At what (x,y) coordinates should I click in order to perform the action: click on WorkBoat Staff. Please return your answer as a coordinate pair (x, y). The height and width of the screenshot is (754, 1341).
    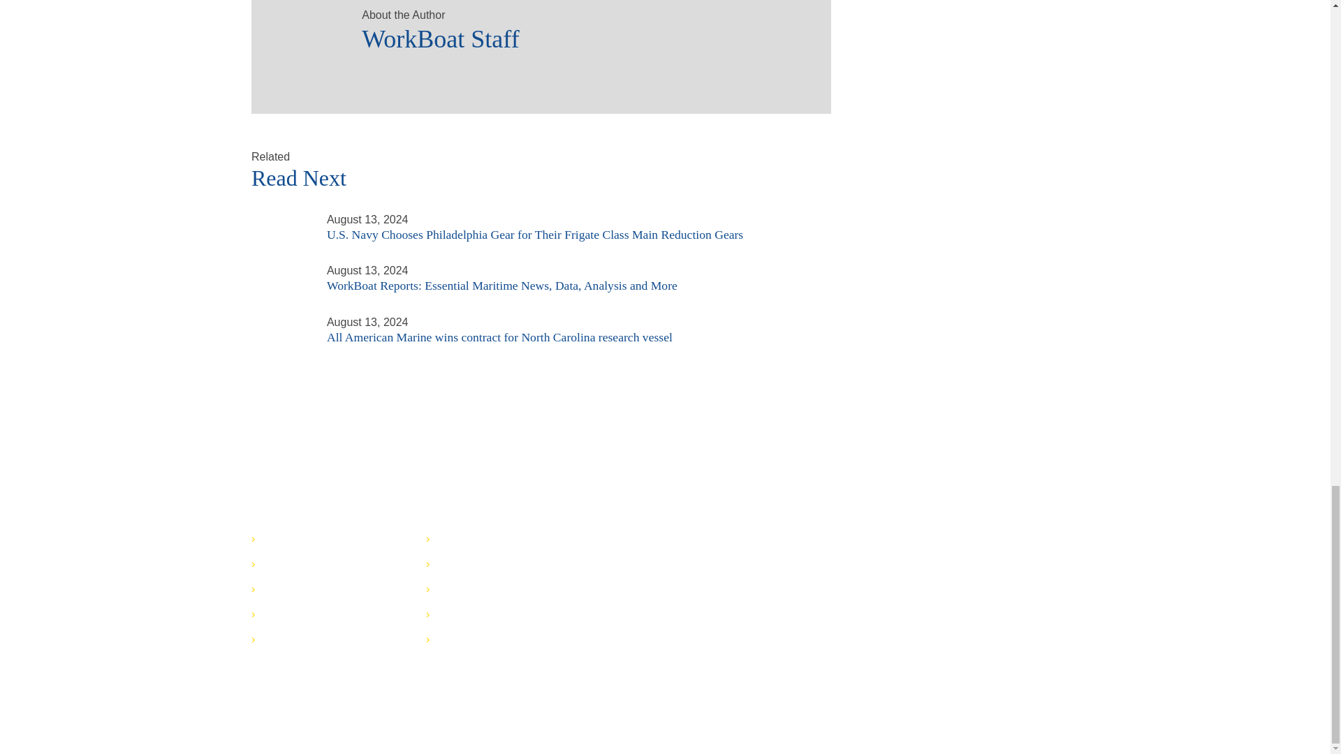
    Looking at the image, I should click on (582, 35).